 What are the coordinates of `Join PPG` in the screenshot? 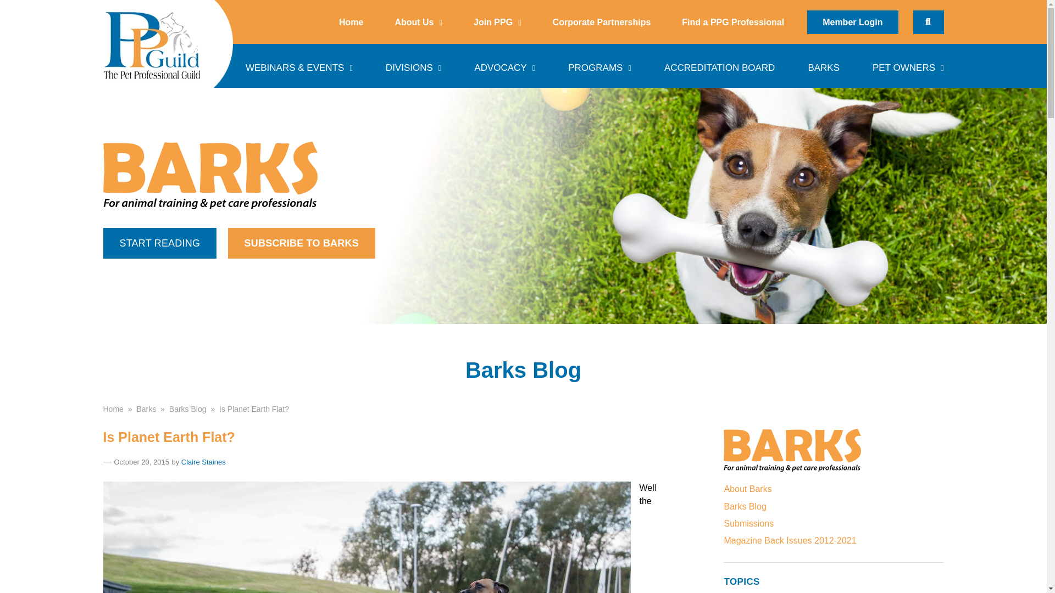 It's located at (497, 22).